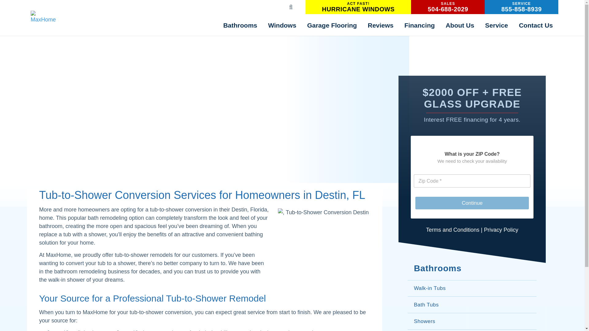 This screenshot has height=331, width=589. What do you see at coordinates (240, 25) in the screenshot?
I see `Bathrooms` at bounding box center [240, 25].